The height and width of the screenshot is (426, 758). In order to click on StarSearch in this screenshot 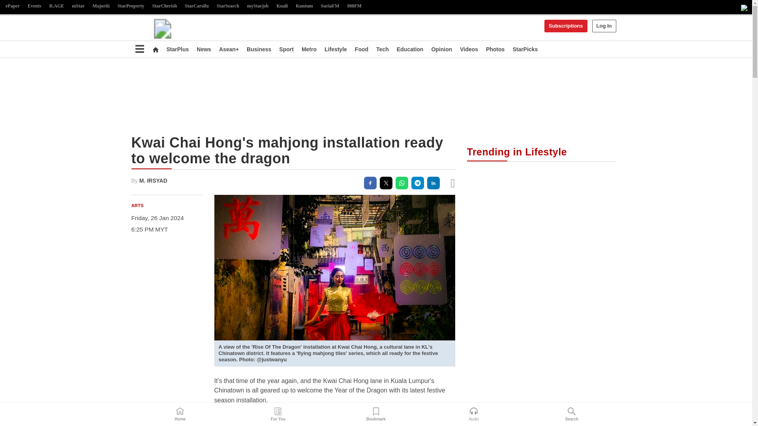, I will do `click(228, 6)`.